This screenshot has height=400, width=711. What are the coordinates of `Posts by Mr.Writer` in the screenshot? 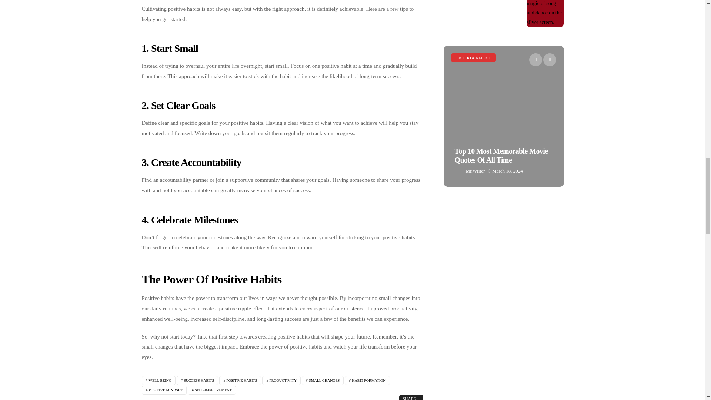 It's located at (475, 171).